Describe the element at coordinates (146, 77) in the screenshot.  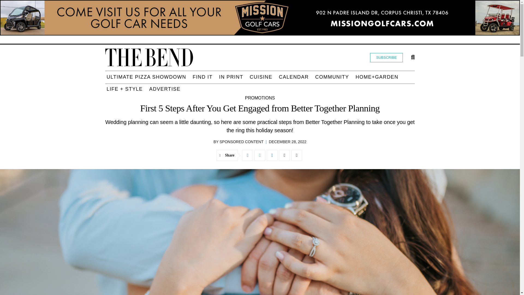
I see `Ultimate Pizza Showdown` at that location.